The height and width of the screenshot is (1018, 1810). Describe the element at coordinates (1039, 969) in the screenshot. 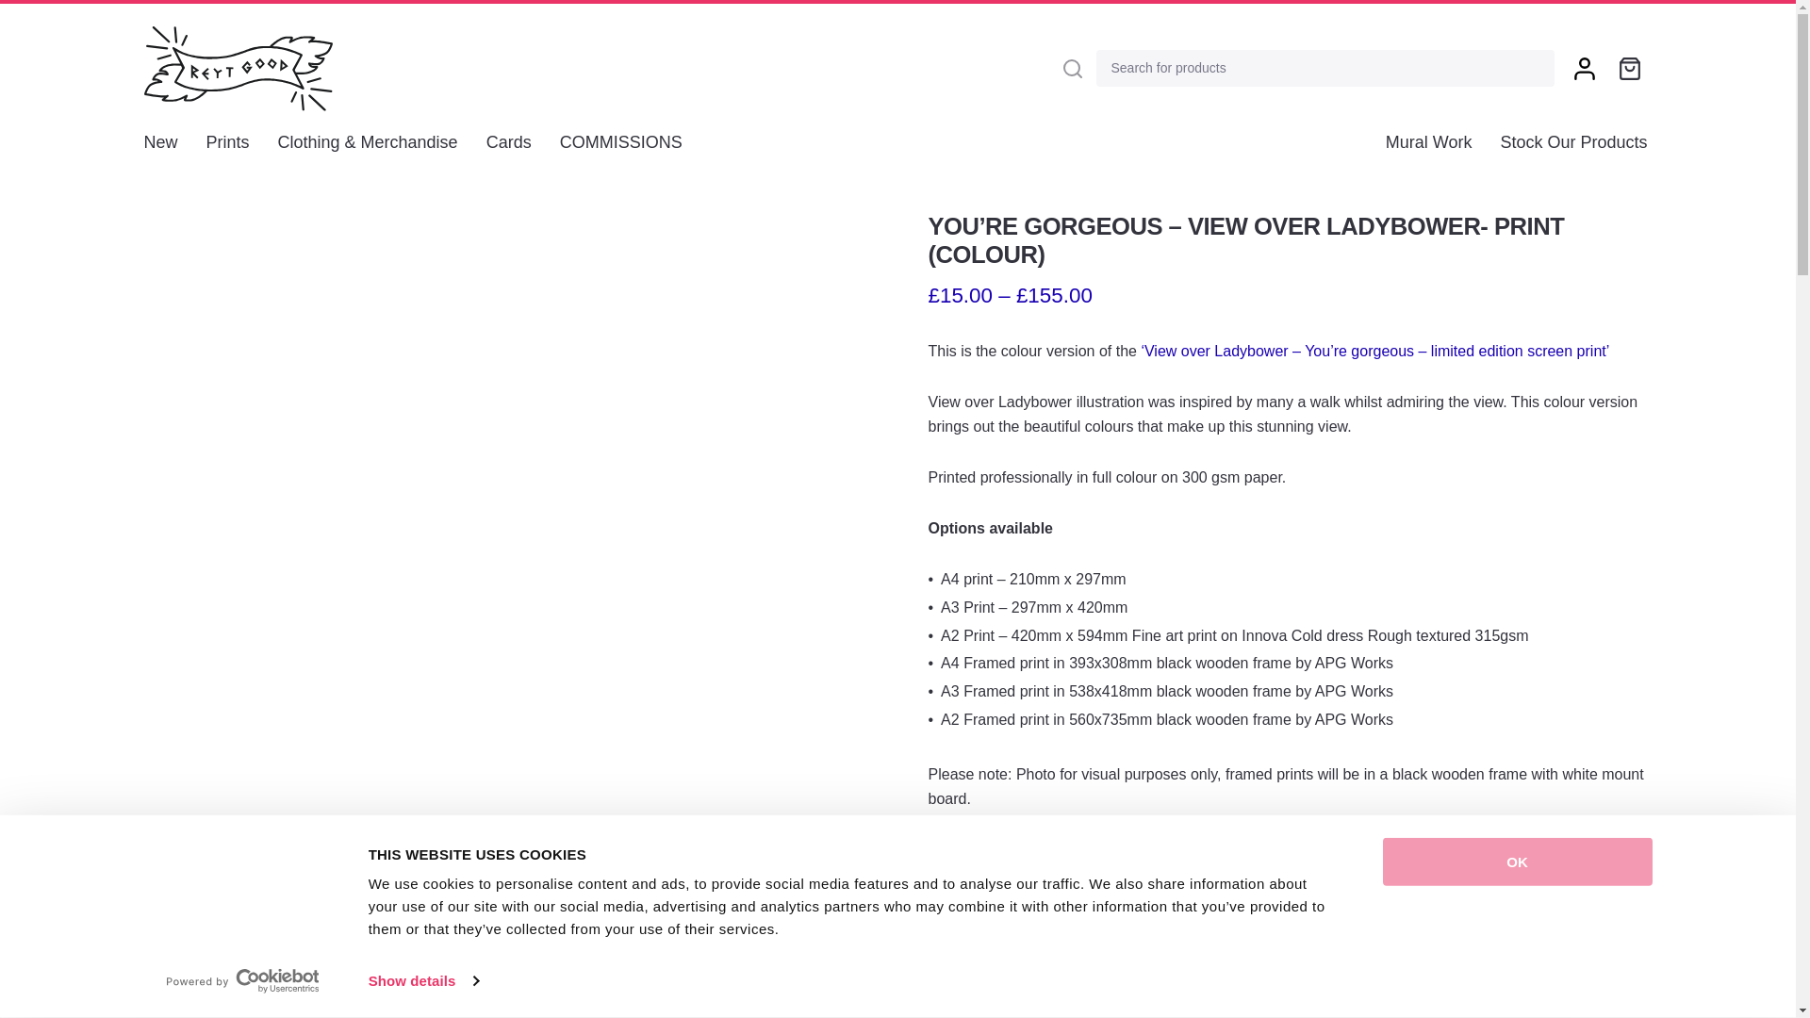

I see `1` at that location.